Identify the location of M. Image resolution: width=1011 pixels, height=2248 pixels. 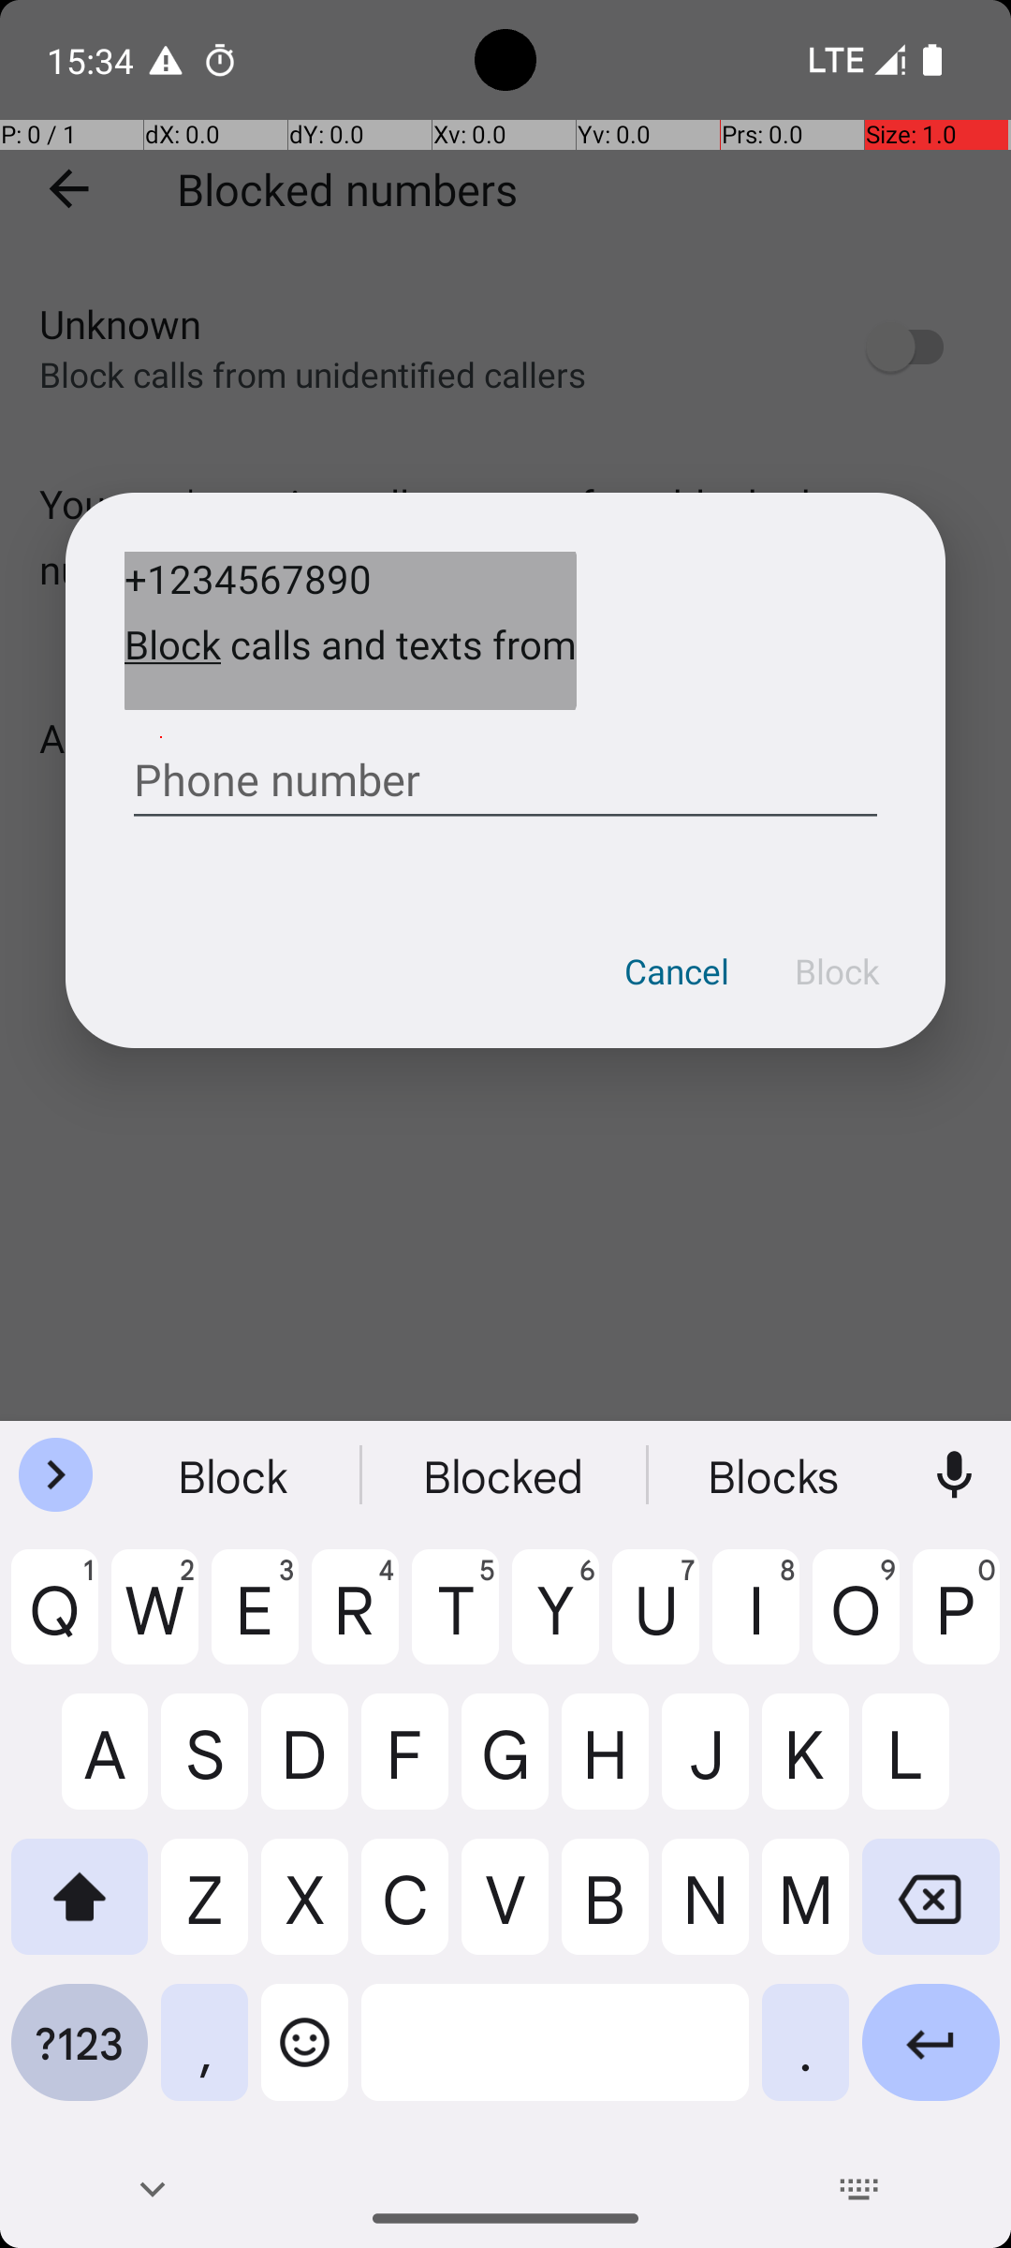
(805, 1911).